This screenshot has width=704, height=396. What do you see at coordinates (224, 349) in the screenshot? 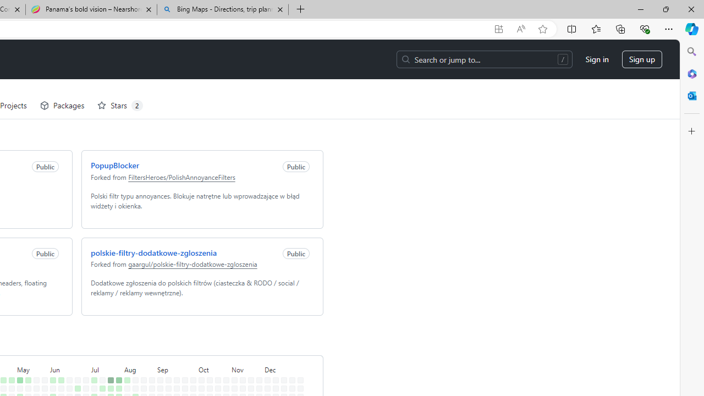
I see `No contributions on October 28th.` at bounding box center [224, 349].